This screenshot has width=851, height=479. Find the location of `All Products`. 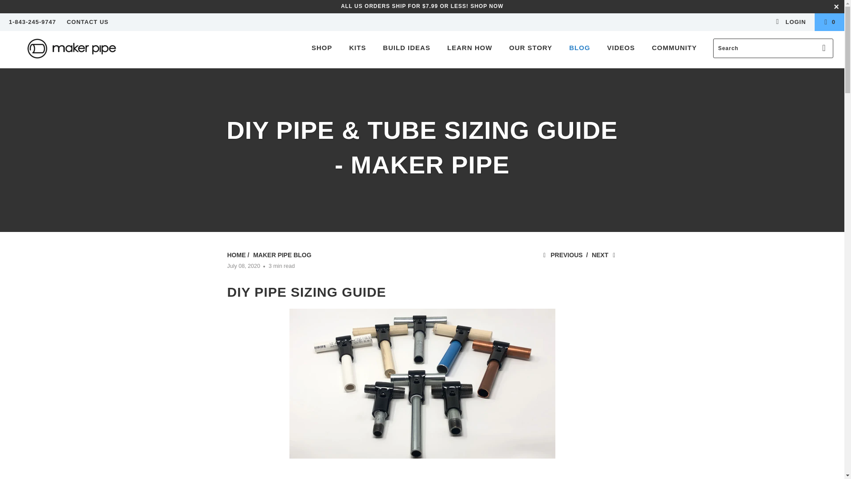

All Products is located at coordinates (422, 6).